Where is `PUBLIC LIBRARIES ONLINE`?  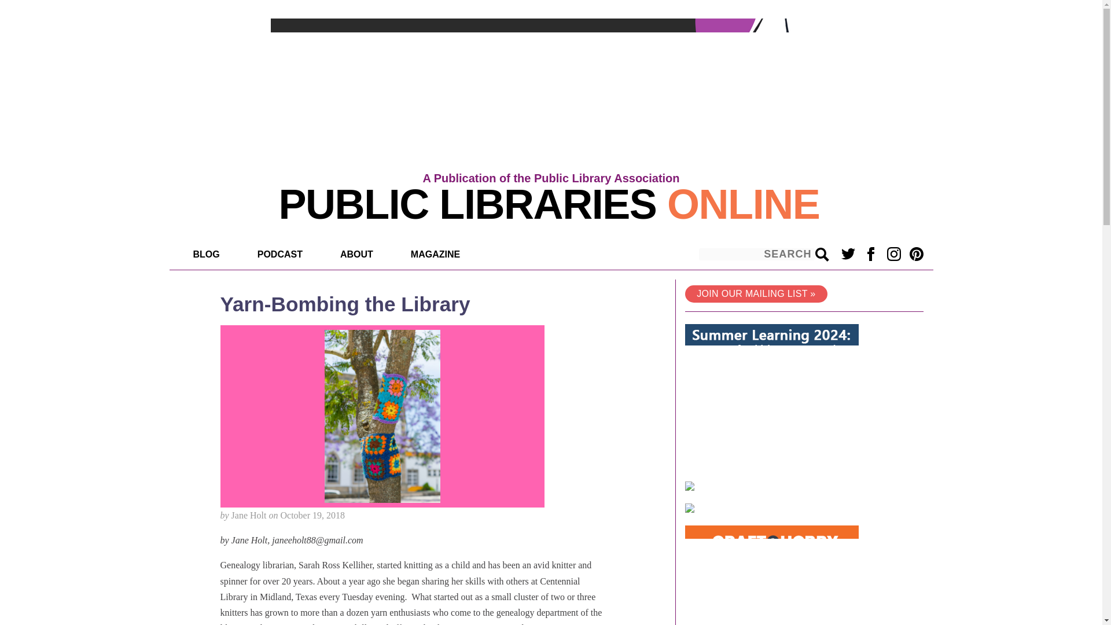
PUBLIC LIBRARIES ONLINE is located at coordinates (549, 204).